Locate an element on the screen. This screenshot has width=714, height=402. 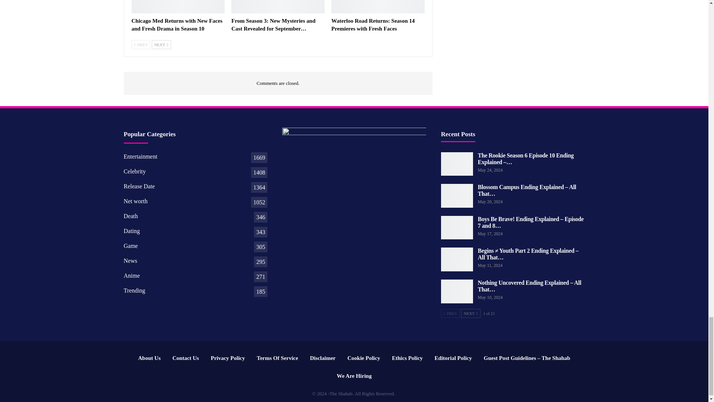
Waterloo Road Returns: Season 14 Premieres with Fresh Faces is located at coordinates (378, 7).